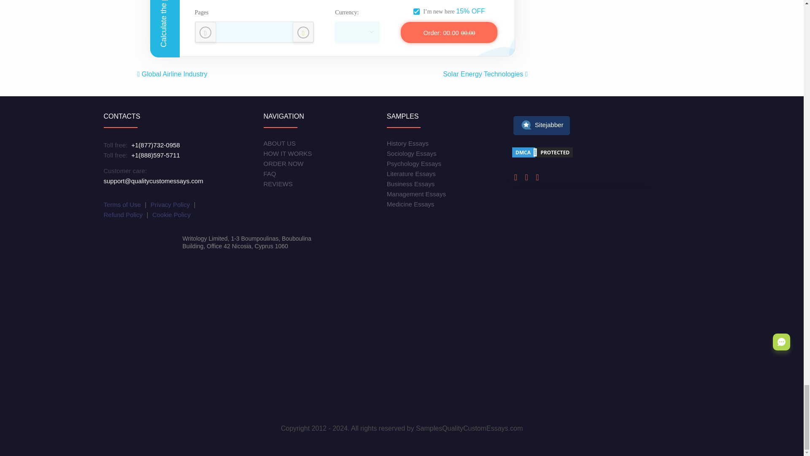 Image resolution: width=810 pixels, height=456 pixels. I want to click on DMCA.com Protection Status, so click(543, 154).